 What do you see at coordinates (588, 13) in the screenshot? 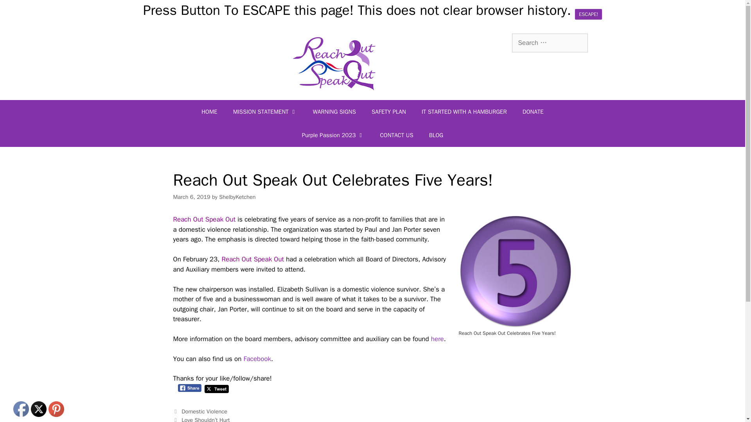
I see `ESCAPE!` at bounding box center [588, 13].